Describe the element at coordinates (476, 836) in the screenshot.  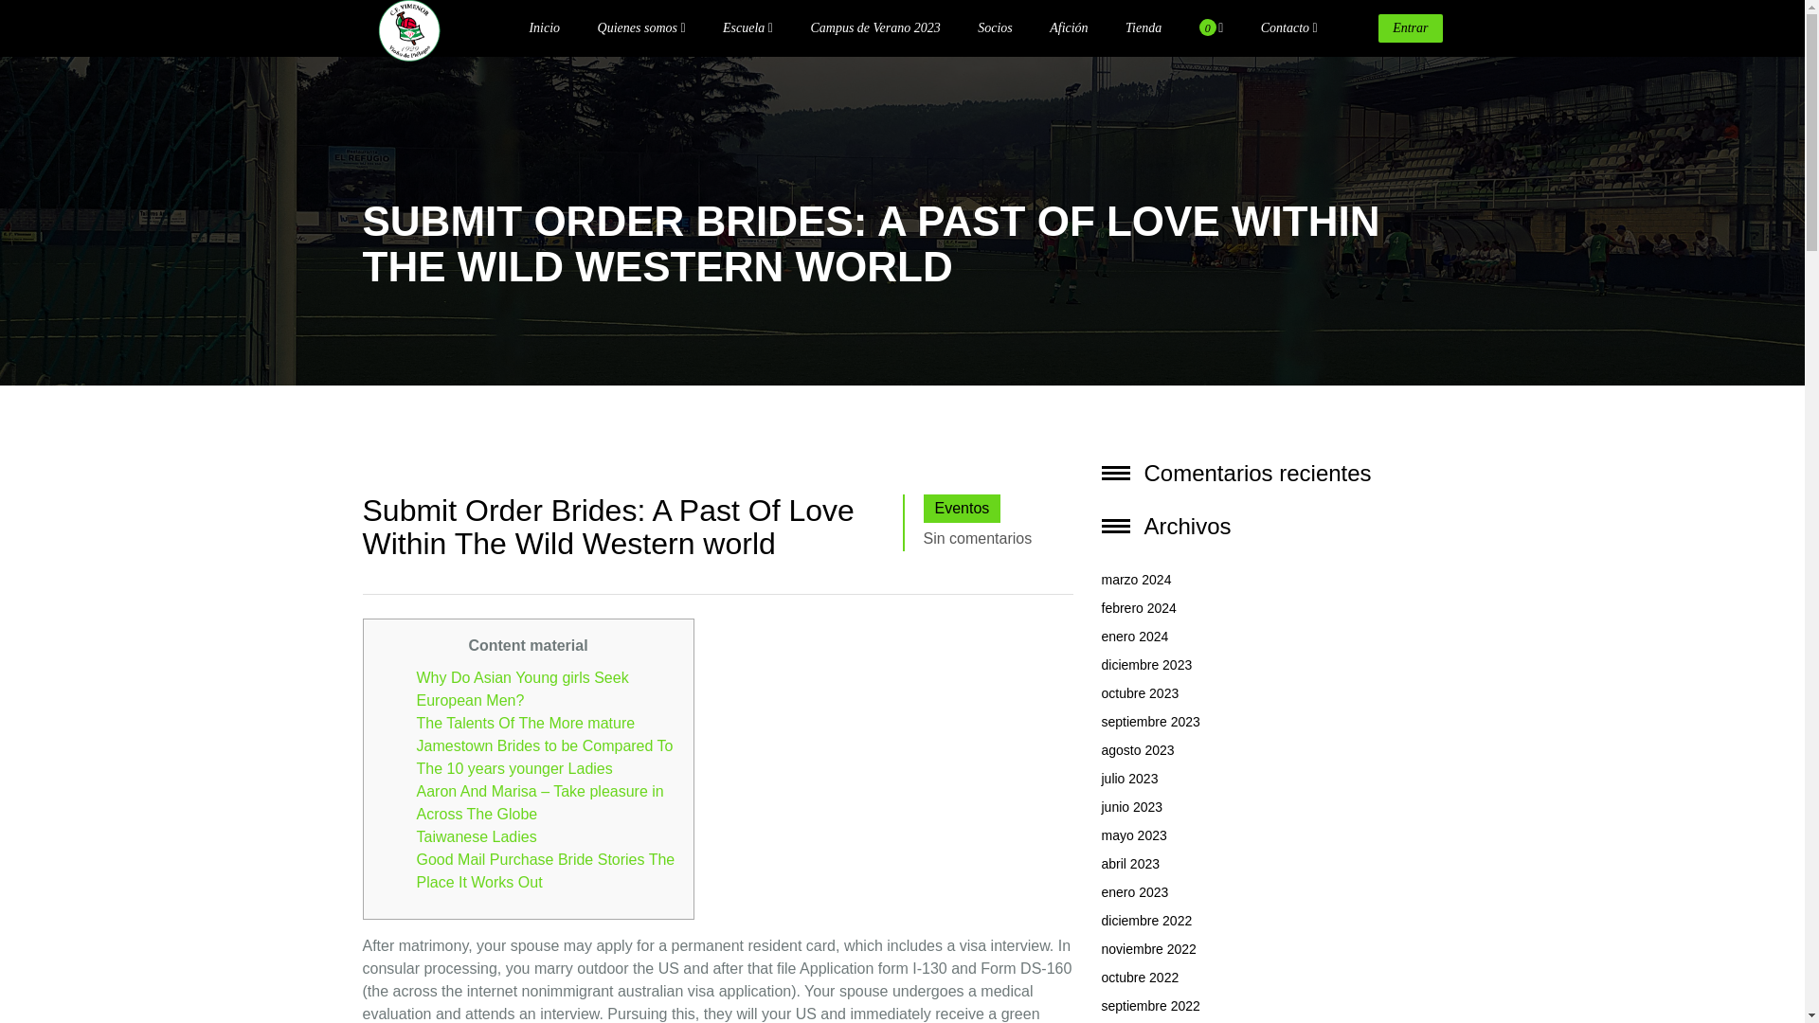
I see `Taiwanese Ladies` at that location.